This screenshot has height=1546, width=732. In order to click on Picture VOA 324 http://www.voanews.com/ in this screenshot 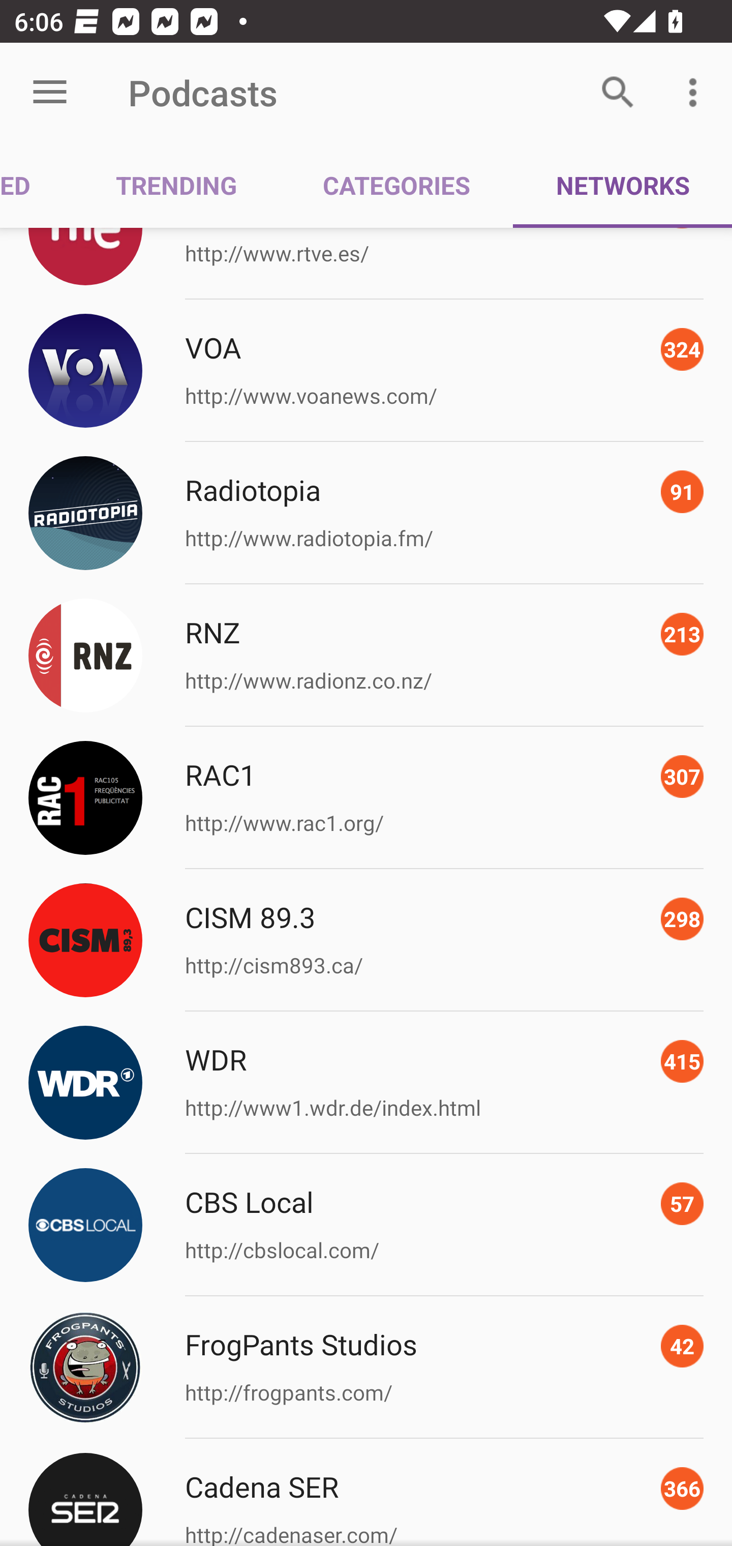, I will do `click(366, 371)`.